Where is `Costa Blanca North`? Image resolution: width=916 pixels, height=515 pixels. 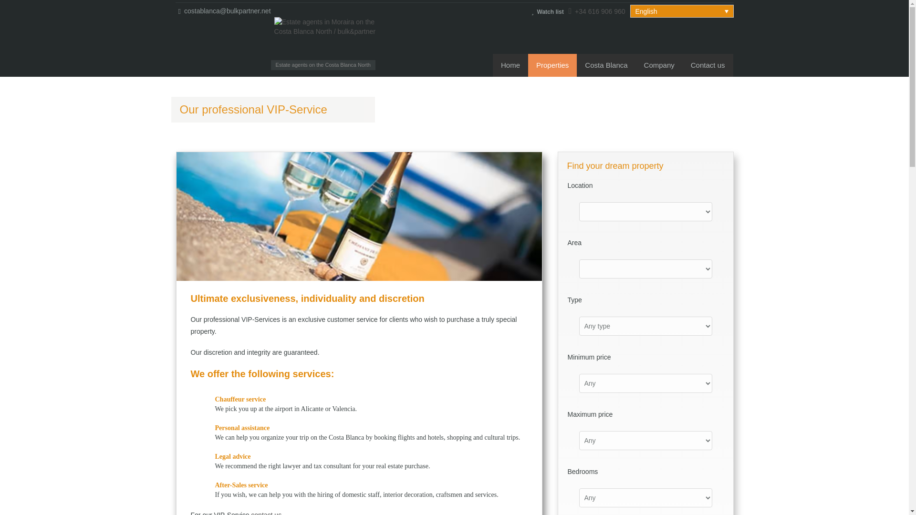
Costa Blanca North is located at coordinates (606, 65).